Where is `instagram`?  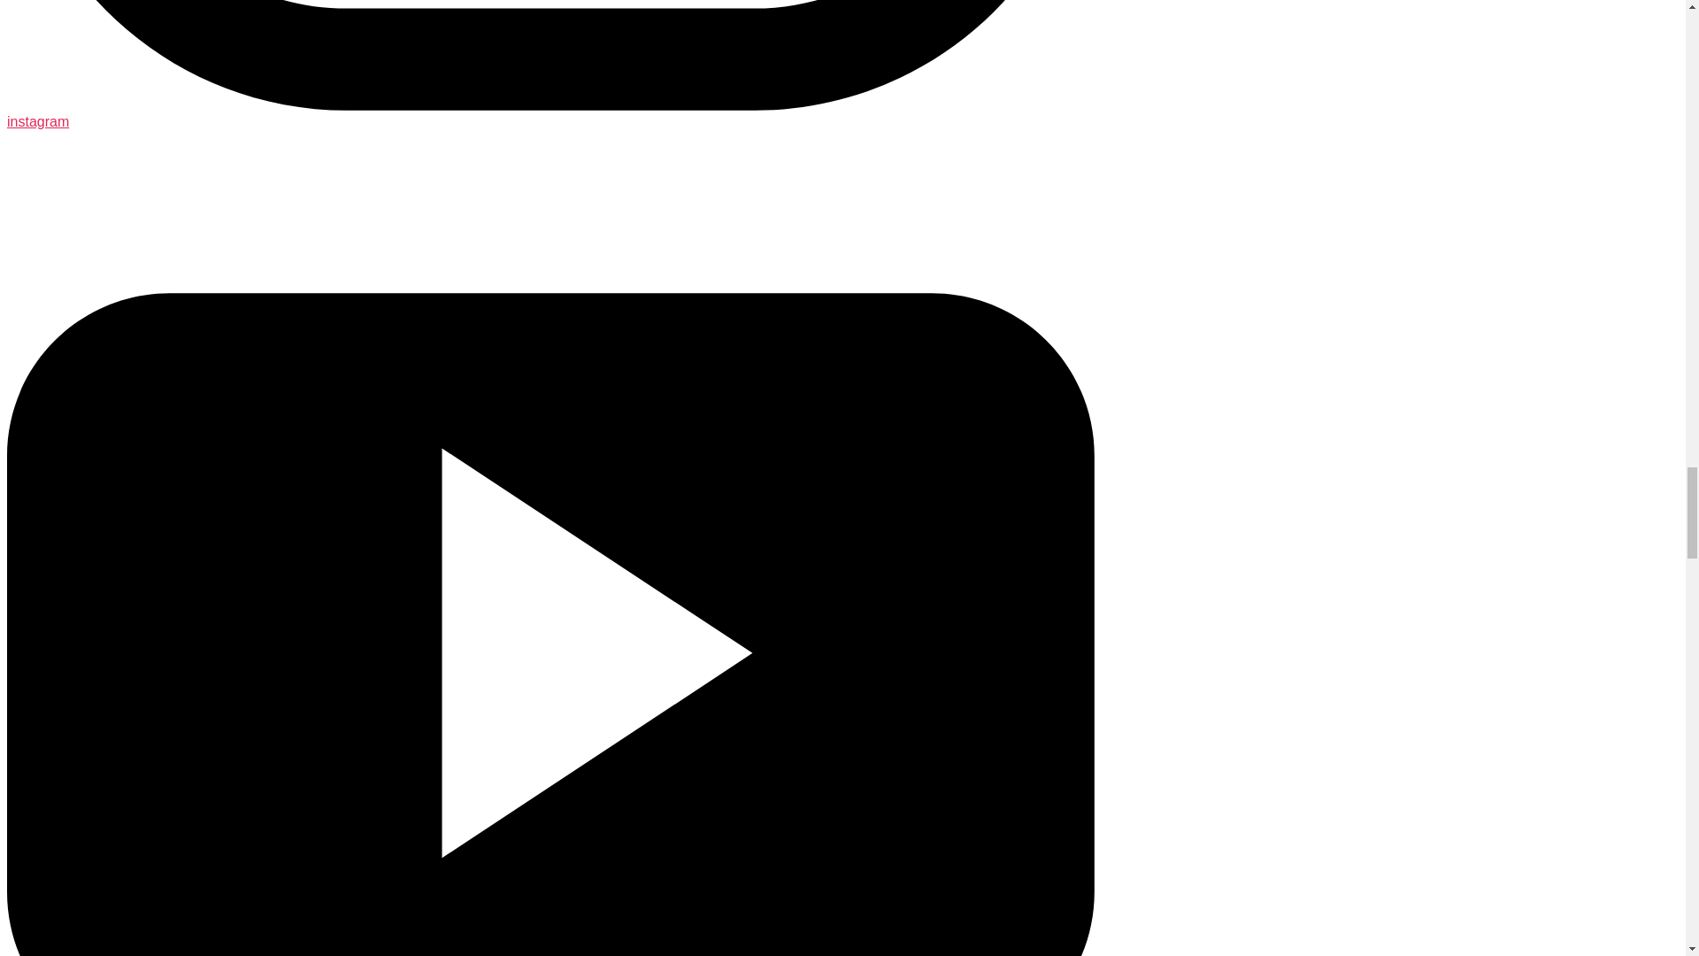 instagram is located at coordinates (550, 113).